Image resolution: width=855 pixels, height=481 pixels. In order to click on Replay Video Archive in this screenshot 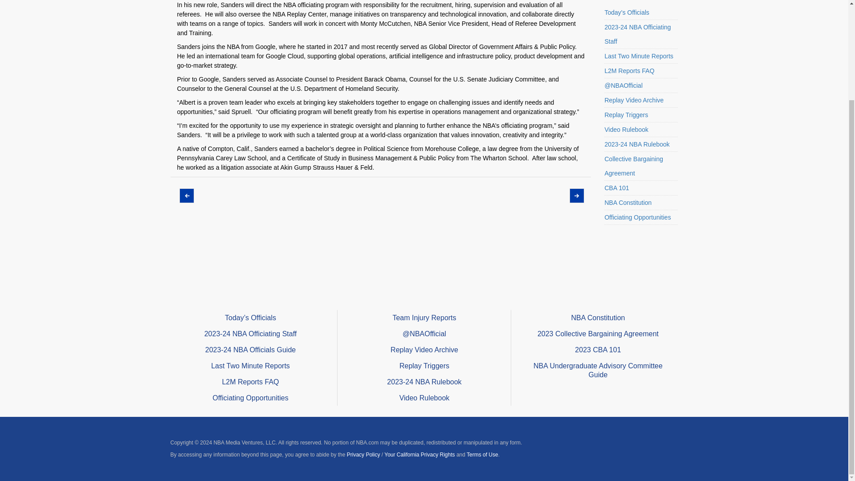, I will do `click(641, 100)`.